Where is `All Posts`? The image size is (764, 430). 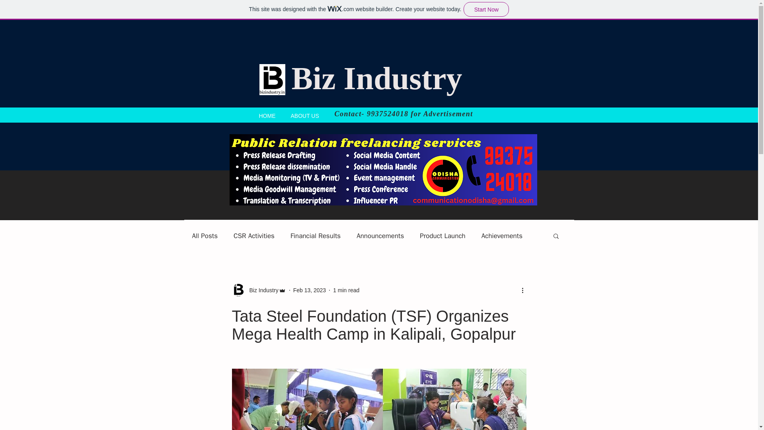 All Posts is located at coordinates (205, 235).